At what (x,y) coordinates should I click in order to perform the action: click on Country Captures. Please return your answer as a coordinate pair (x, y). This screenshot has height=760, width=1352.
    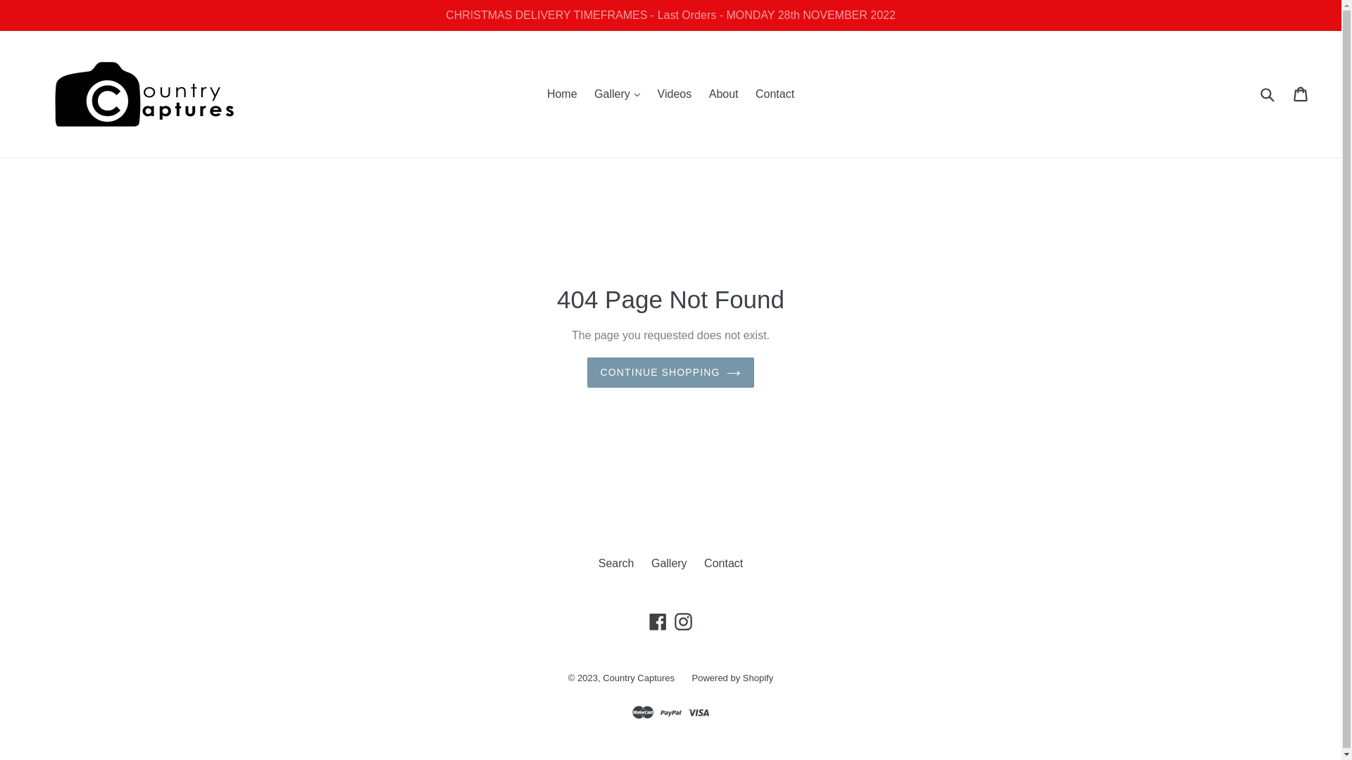
    Looking at the image, I should click on (639, 678).